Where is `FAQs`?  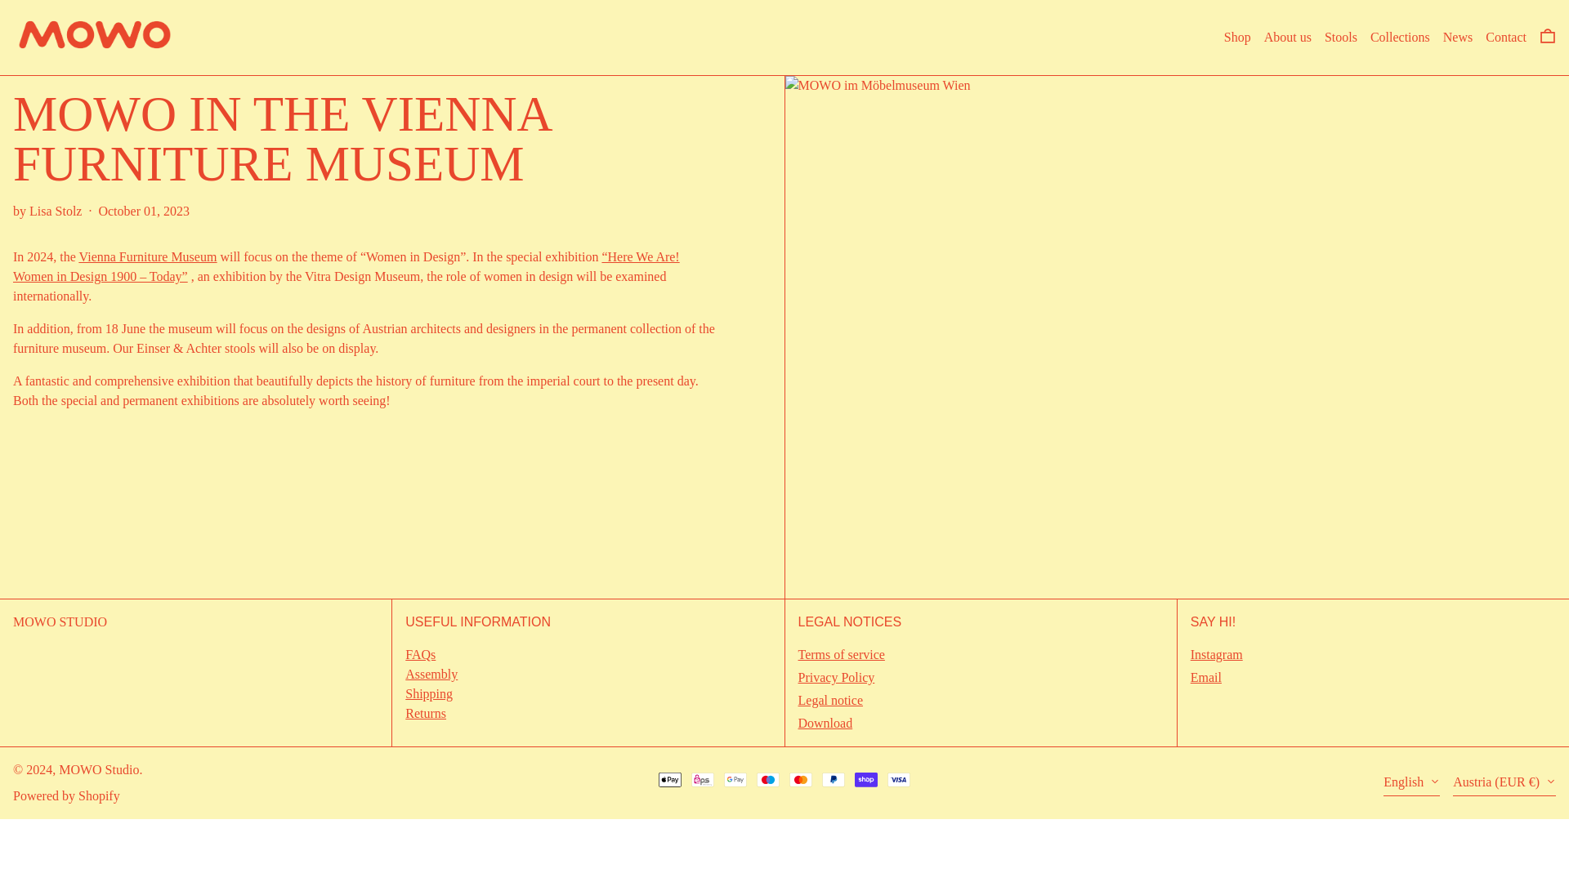
FAQs is located at coordinates (420, 654).